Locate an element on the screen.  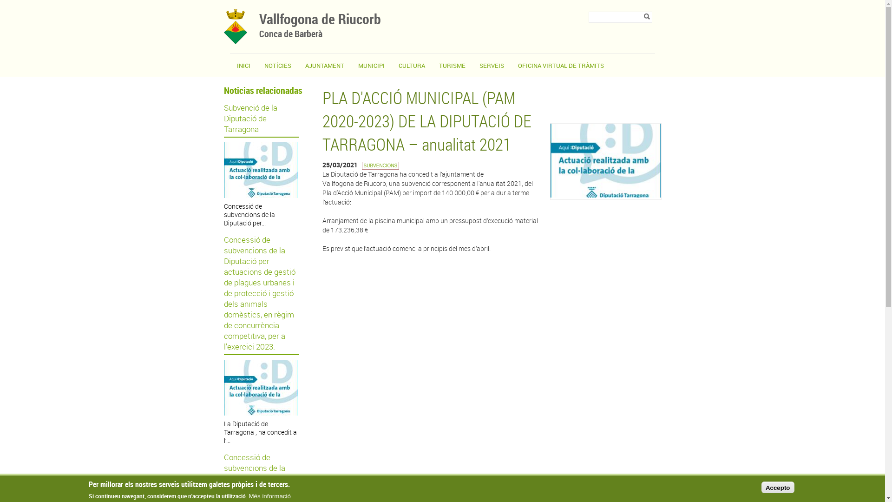
Inici is located at coordinates (236, 42).